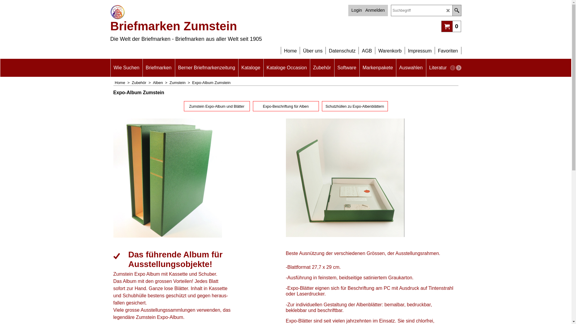 The height and width of the screenshot is (324, 576). Describe the element at coordinates (457, 10) in the screenshot. I see `Suche` at that location.